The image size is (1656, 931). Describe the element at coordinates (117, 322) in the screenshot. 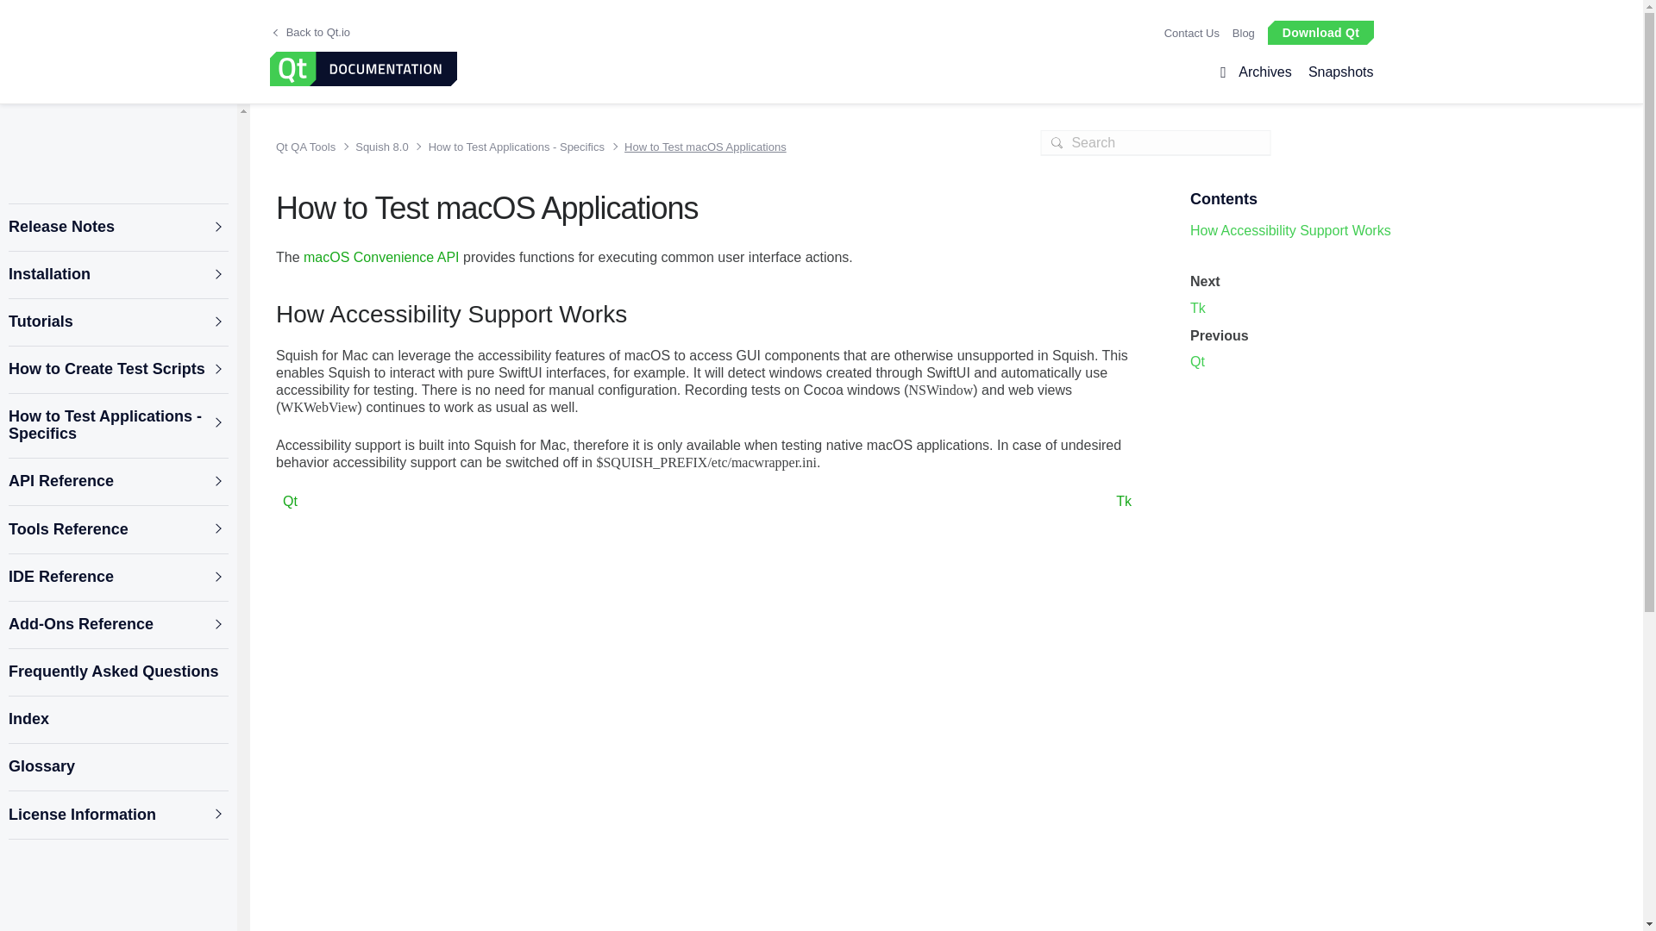

I see `Tutorials` at that location.